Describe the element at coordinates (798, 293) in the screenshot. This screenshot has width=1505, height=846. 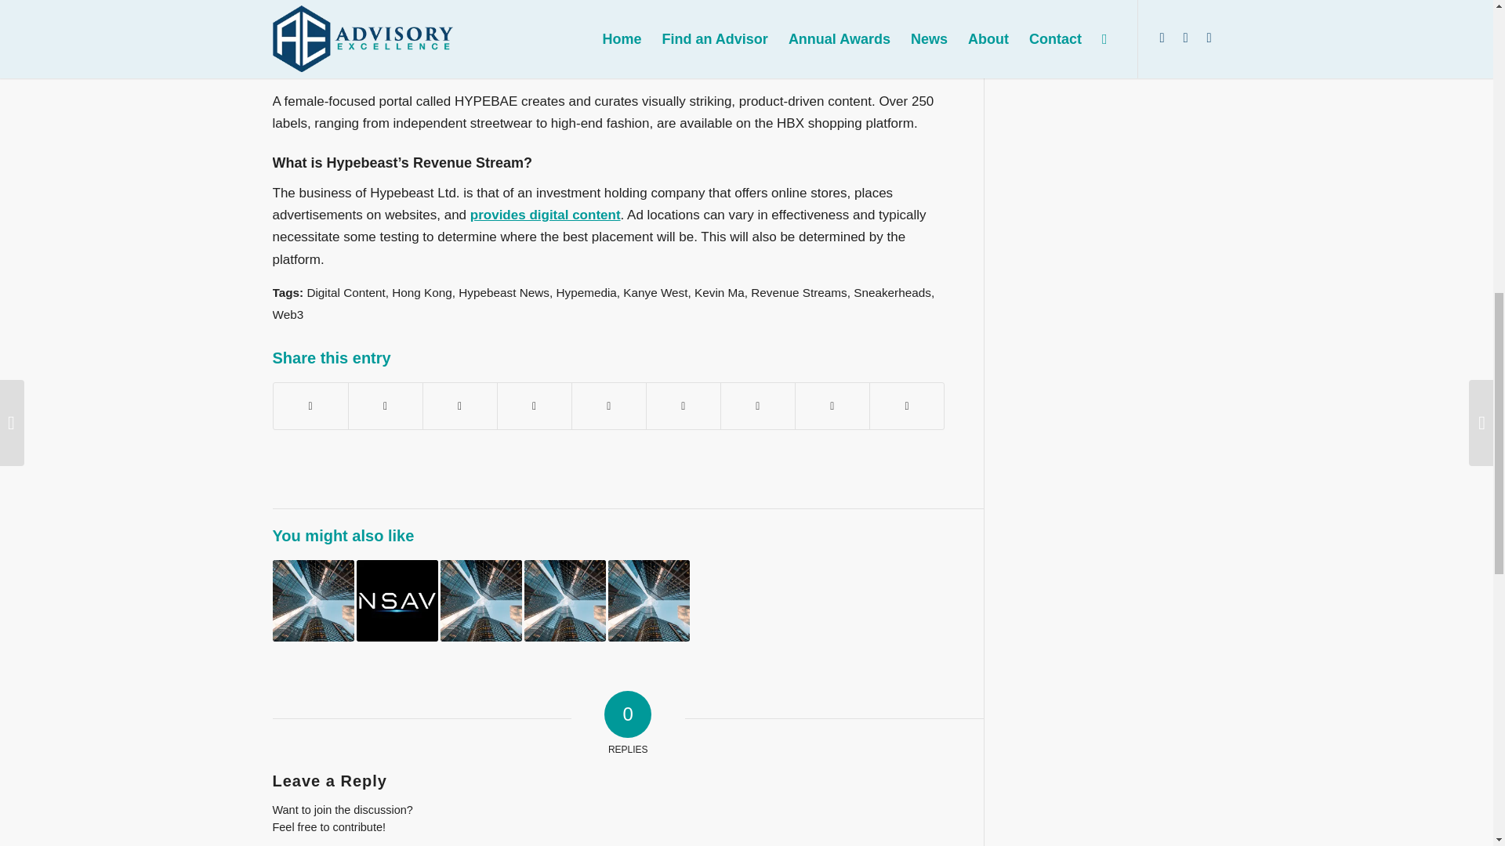
I see `Revenue Streams` at that location.